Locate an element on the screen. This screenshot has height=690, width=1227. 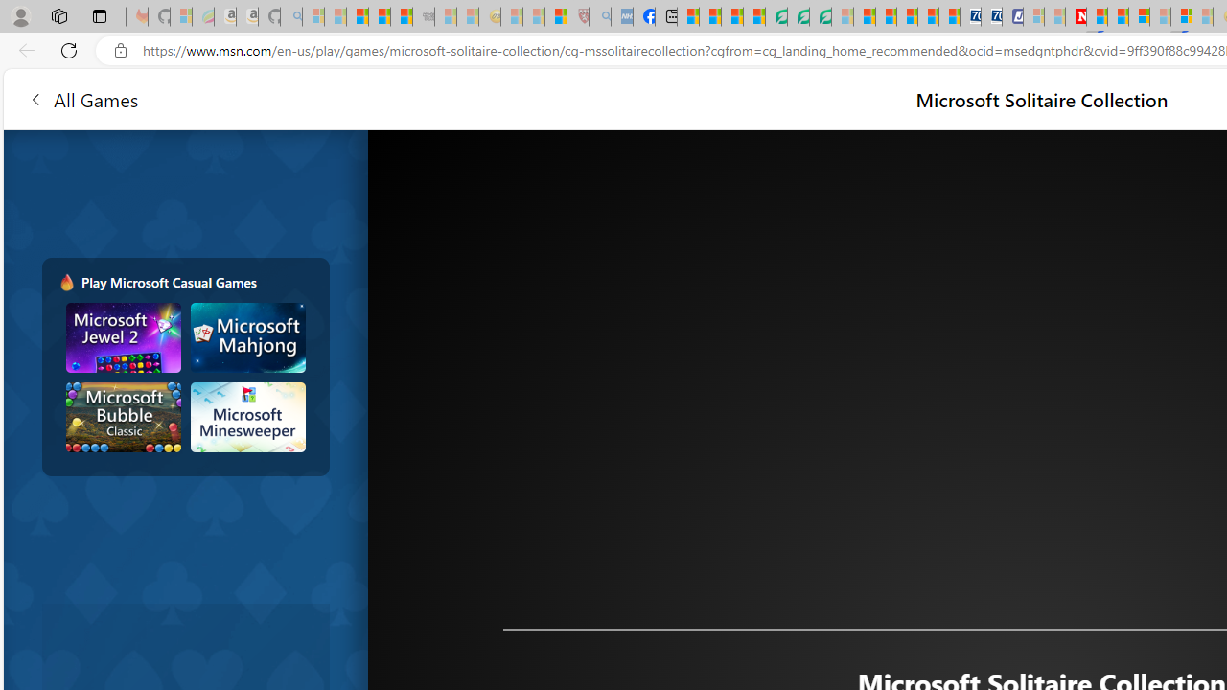
All Games is located at coordinates (82, 98).